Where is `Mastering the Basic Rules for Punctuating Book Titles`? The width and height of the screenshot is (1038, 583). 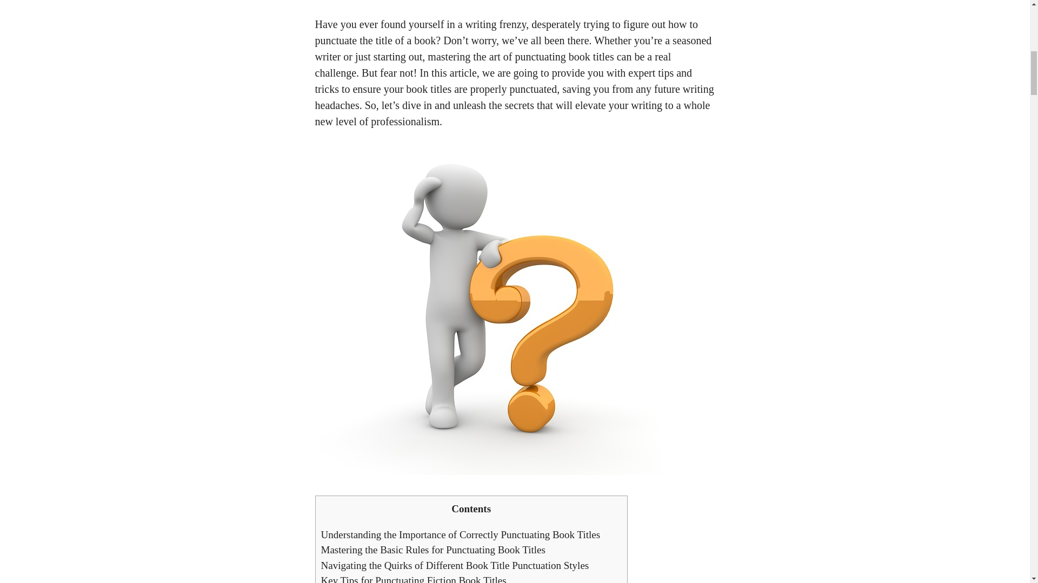 Mastering the Basic Rules for Punctuating Book Titles is located at coordinates (433, 550).